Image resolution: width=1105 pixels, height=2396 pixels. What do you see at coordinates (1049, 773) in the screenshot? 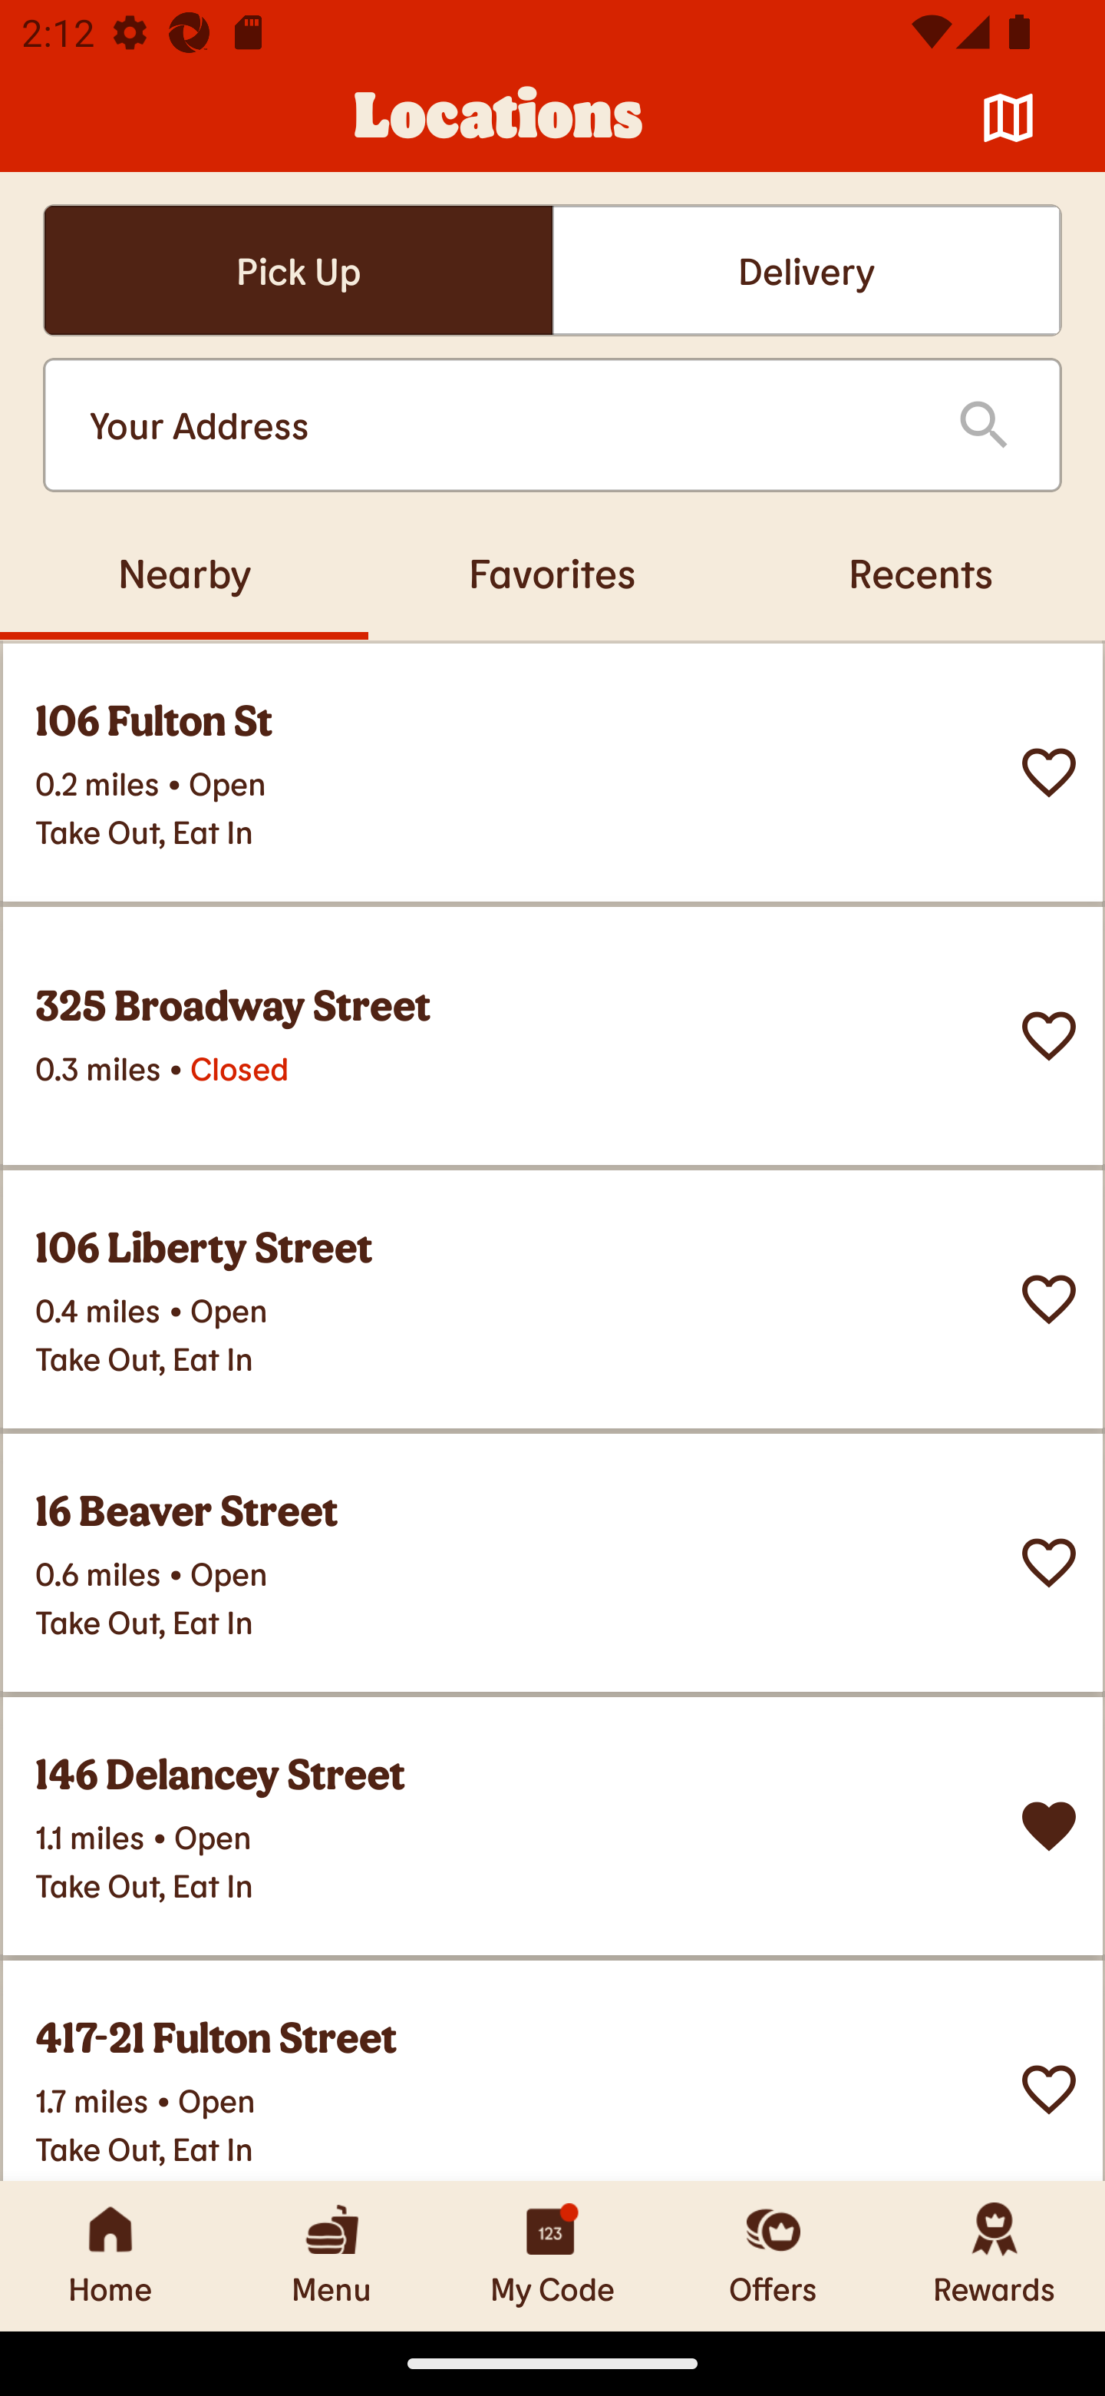
I see `Set this restaurant as a favorite ` at bounding box center [1049, 773].